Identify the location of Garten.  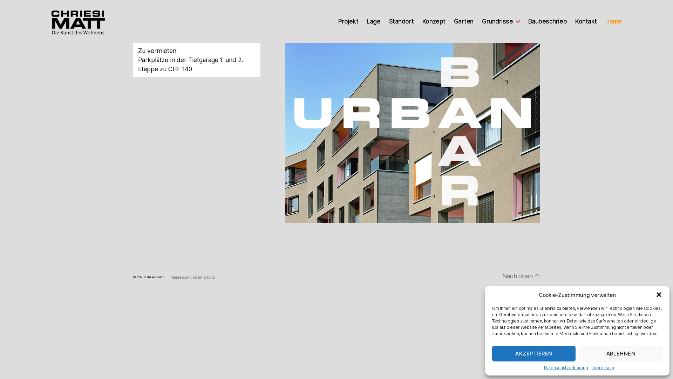
(464, 21).